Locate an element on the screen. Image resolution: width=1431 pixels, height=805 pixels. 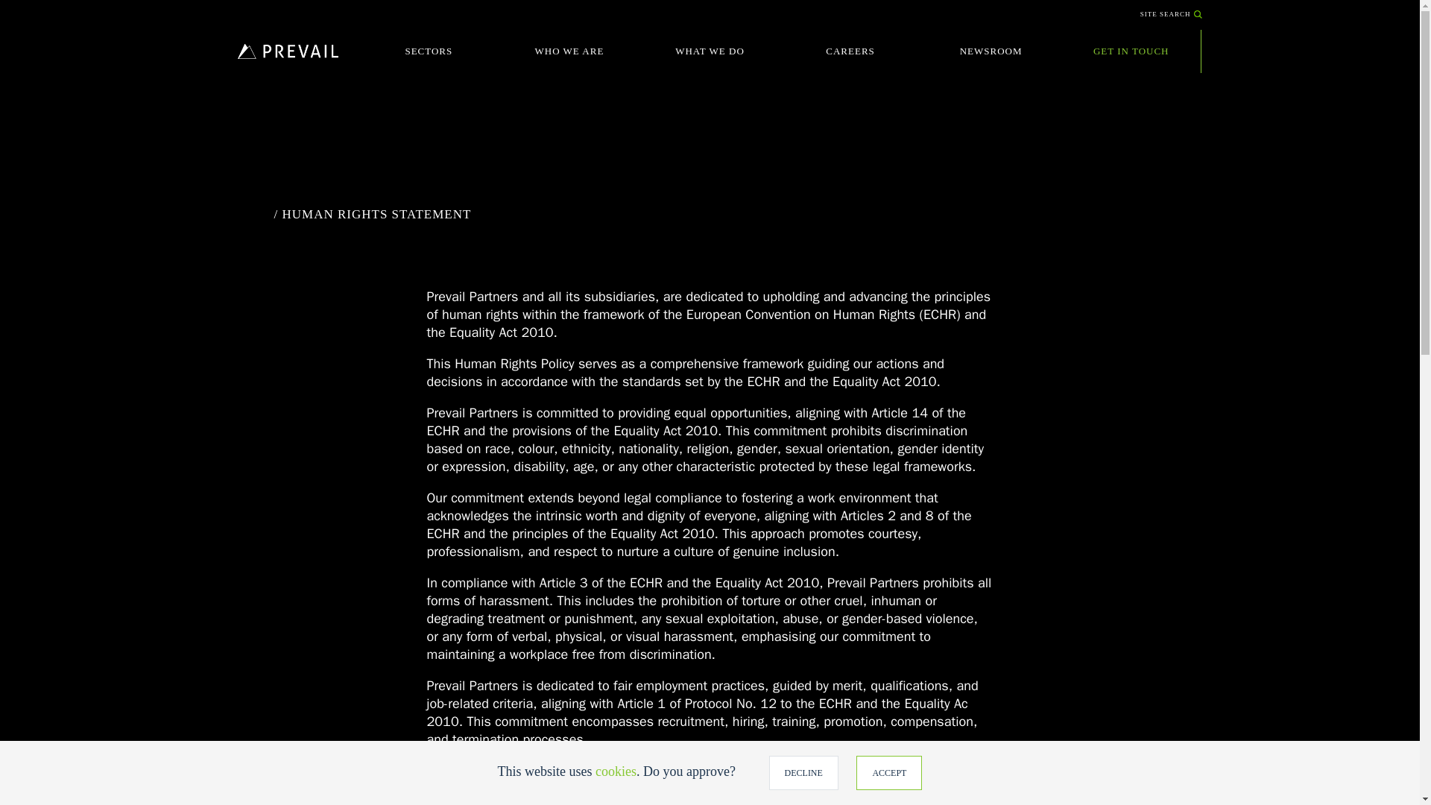
WHAT WE DO is located at coordinates (710, 51).